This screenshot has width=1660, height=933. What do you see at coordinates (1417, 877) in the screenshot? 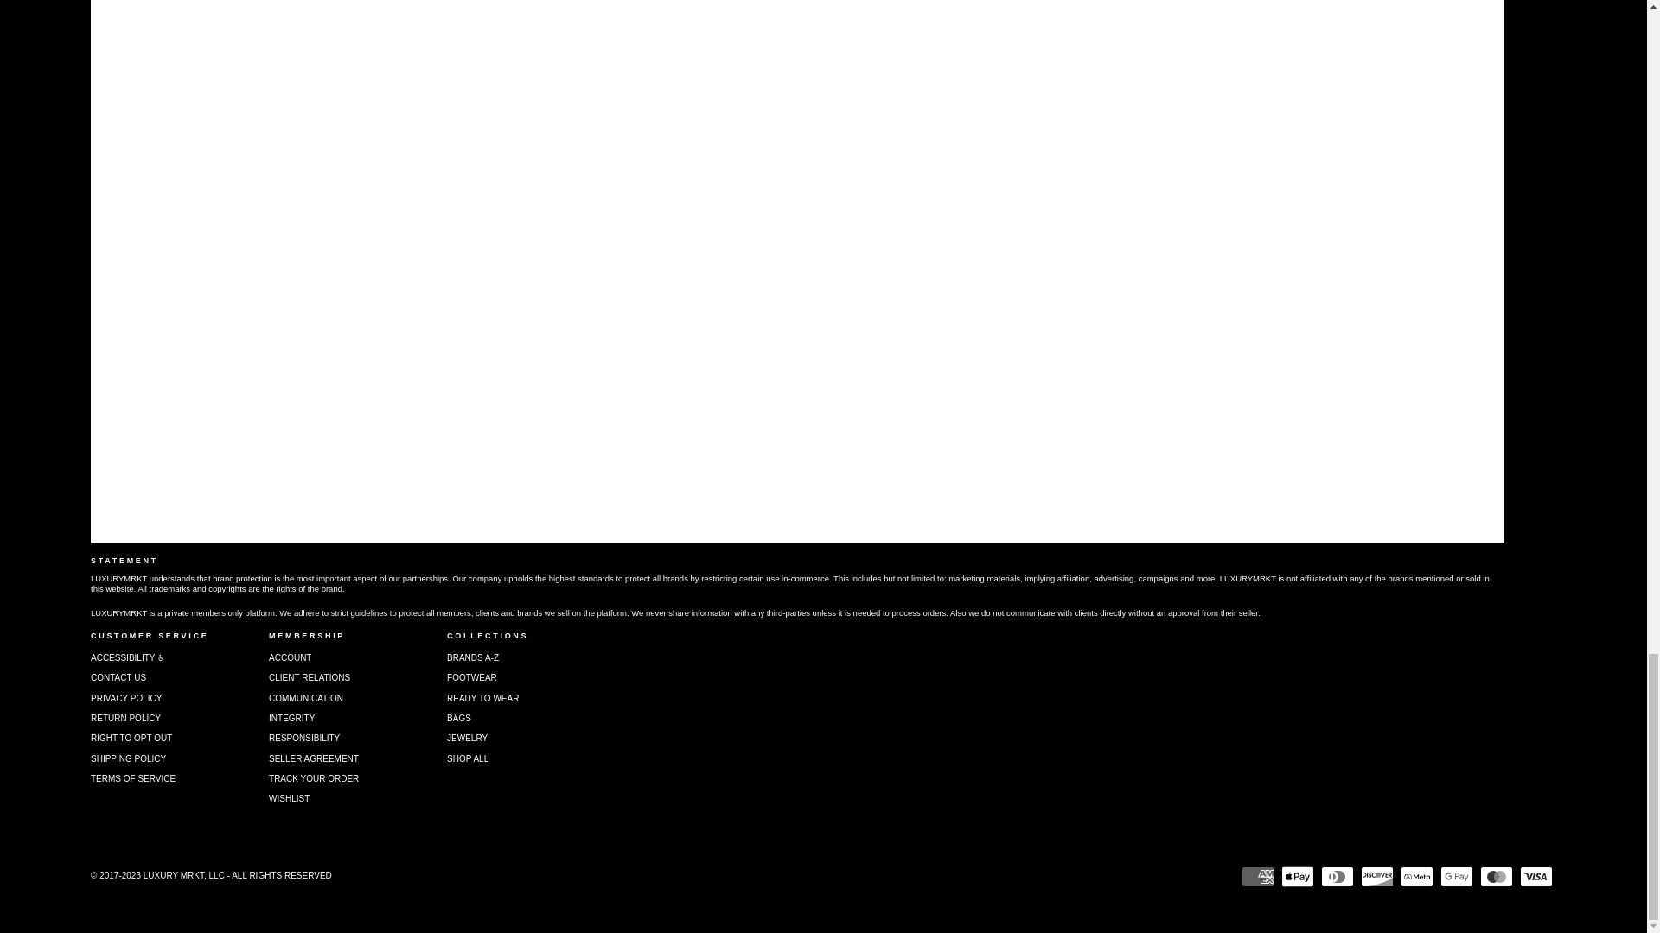
I see `Meta Pay` at bounding box center [1417, 877].